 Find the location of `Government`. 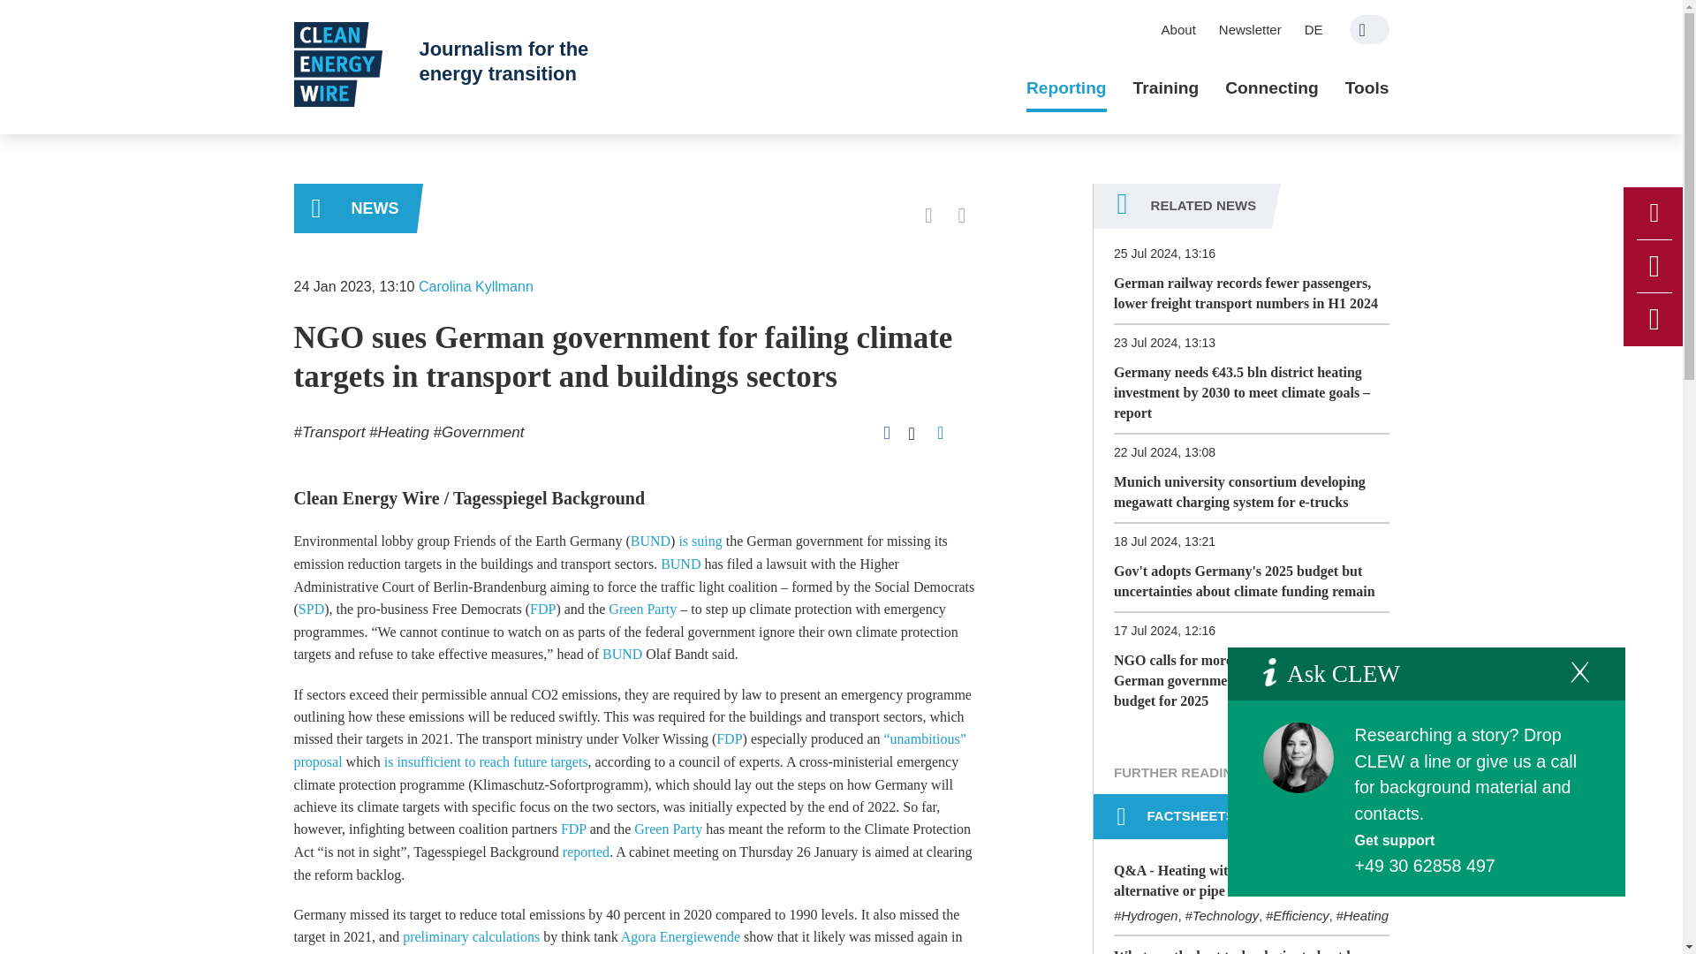

Government is located at coordinates (478, 431).